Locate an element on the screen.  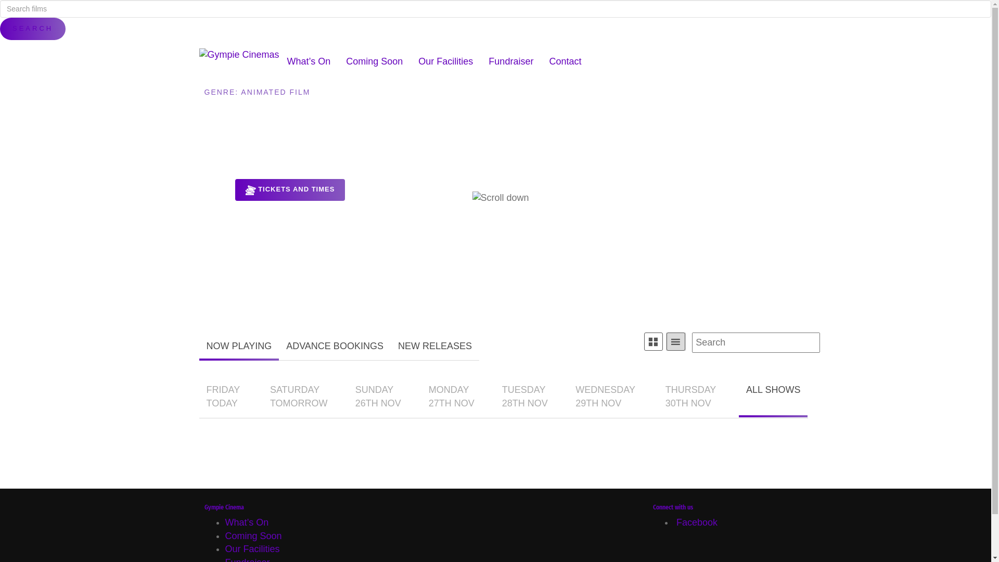
TUESDAY 
28TH NOV is located at coordinates (525, 397).